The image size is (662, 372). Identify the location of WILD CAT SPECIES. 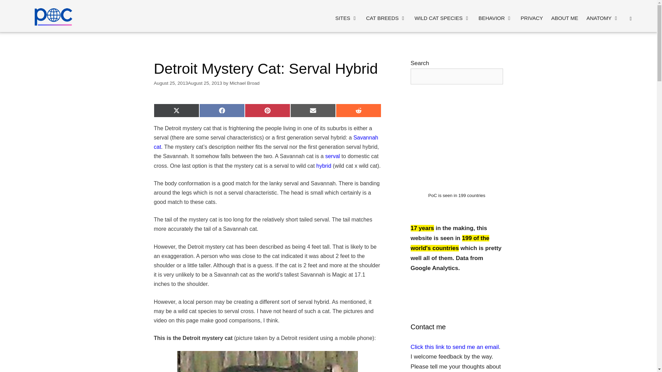
(442, 18).